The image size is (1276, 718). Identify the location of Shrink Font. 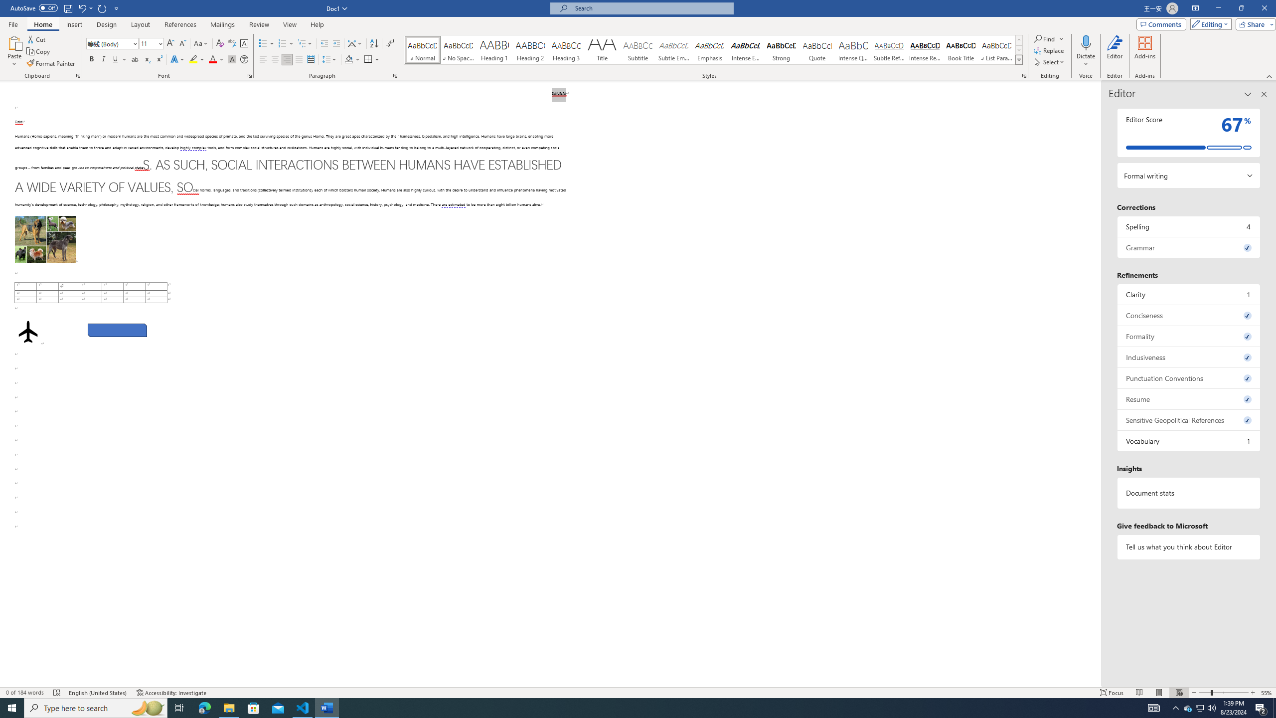
(182, 44).